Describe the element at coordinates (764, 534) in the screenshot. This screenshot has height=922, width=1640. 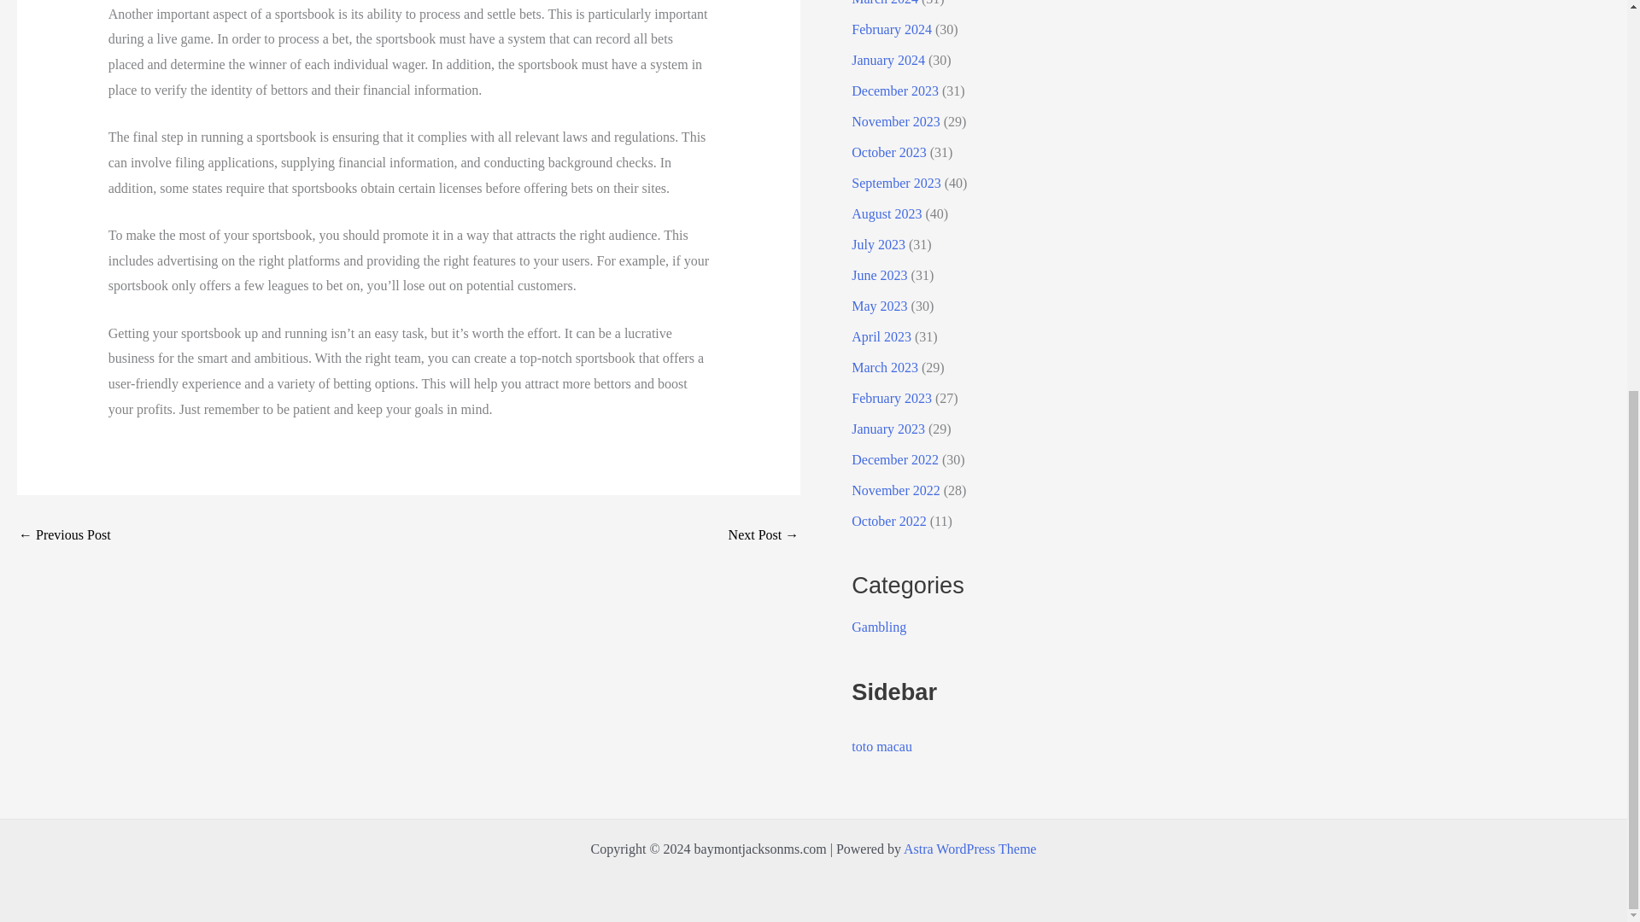
I see `What Is a Slot?` at that location.